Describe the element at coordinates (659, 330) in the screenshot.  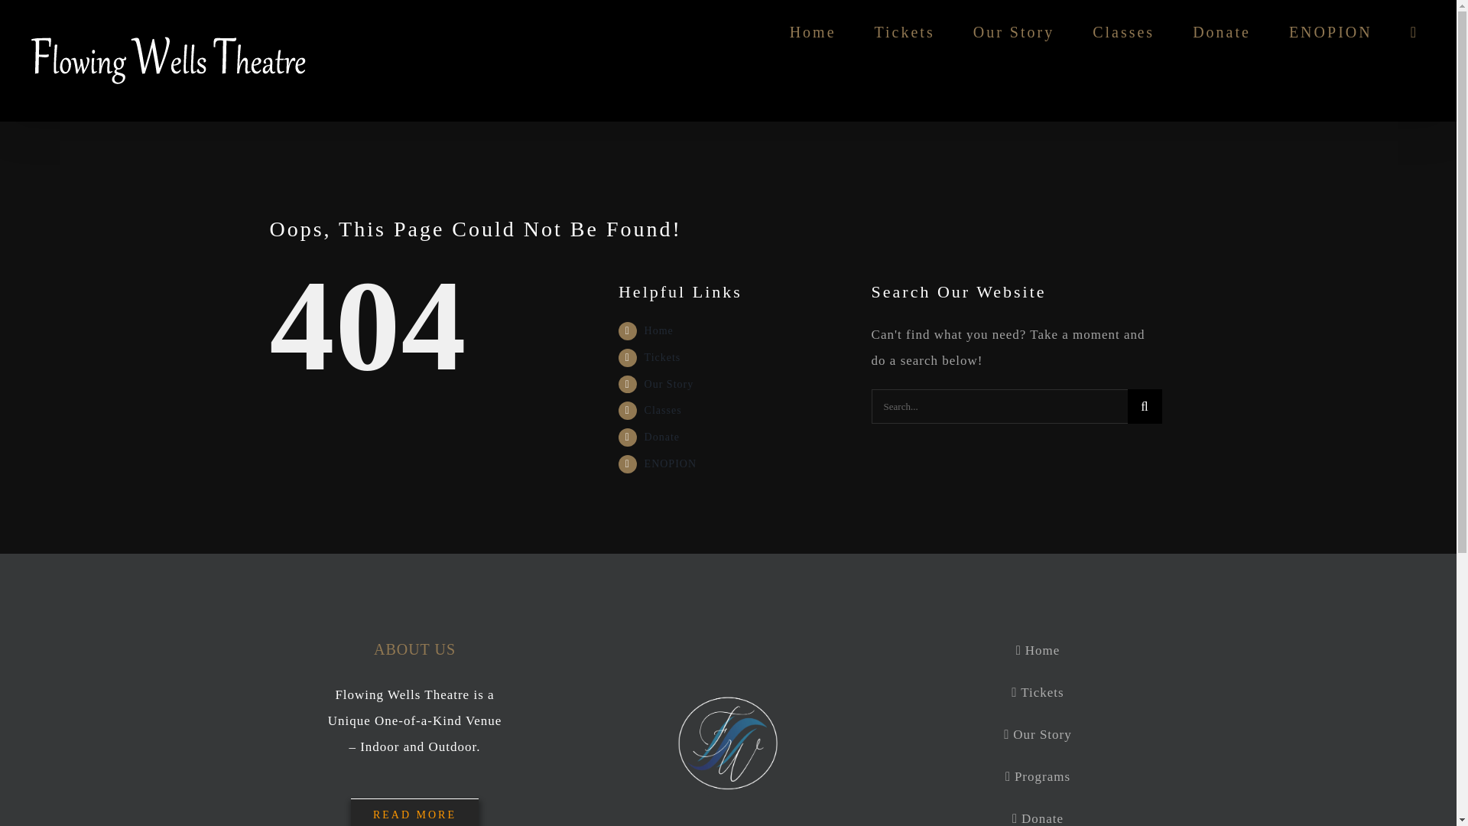
I see `Home` at that location.